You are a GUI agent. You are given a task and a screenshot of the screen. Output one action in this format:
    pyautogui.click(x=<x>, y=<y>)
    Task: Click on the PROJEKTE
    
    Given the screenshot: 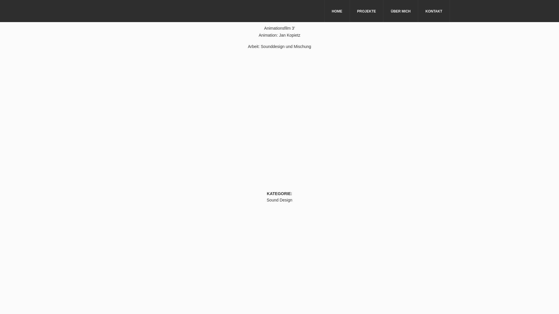 What is the action you would take?
    pyautogui.click(x=367, y=11)
    